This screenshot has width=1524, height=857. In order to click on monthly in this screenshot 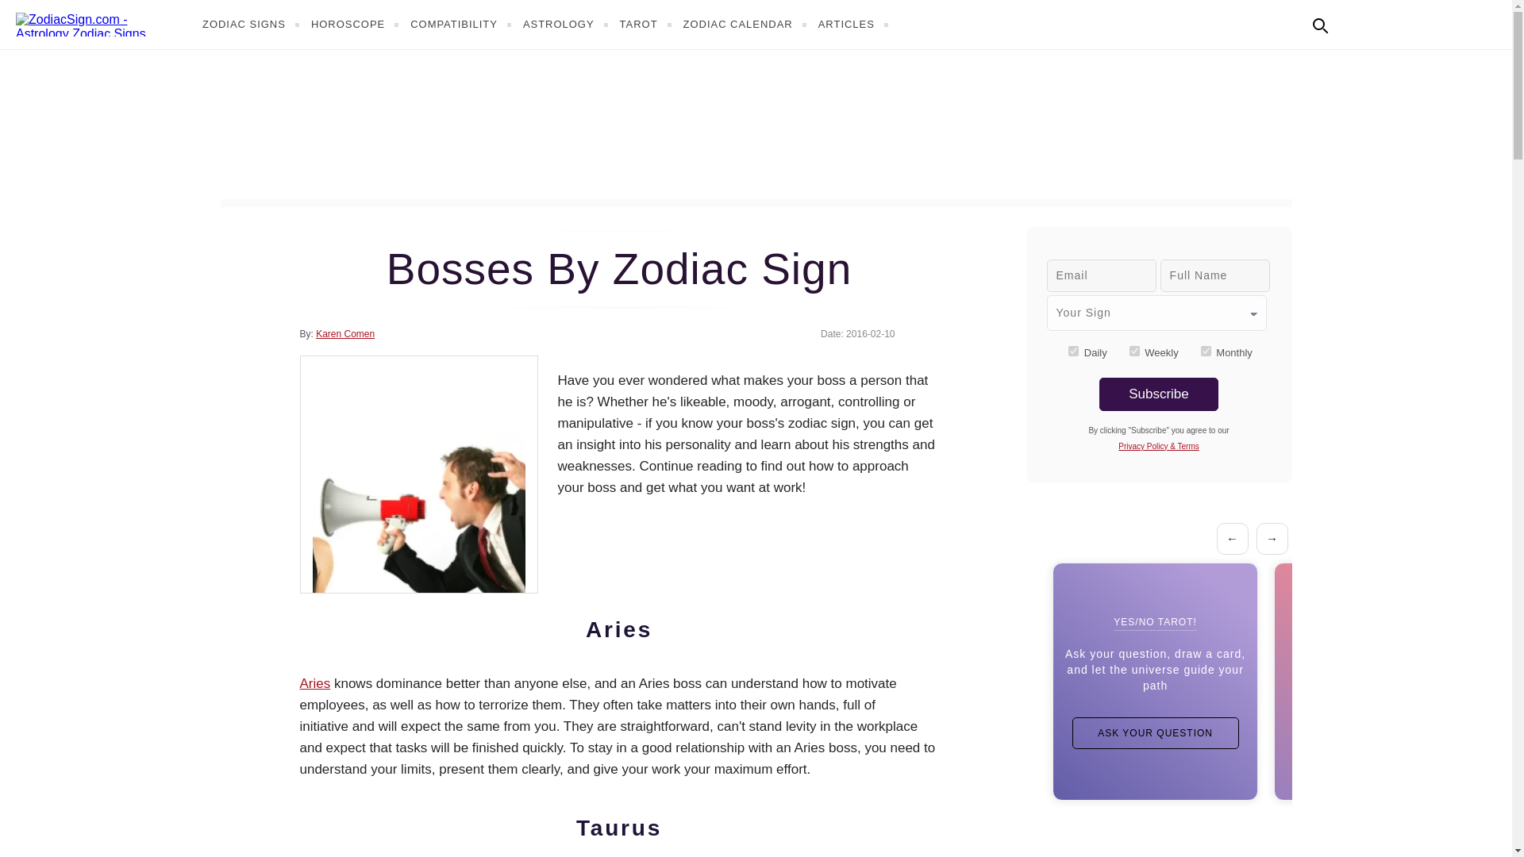, I will do `click(1206, 351)`.